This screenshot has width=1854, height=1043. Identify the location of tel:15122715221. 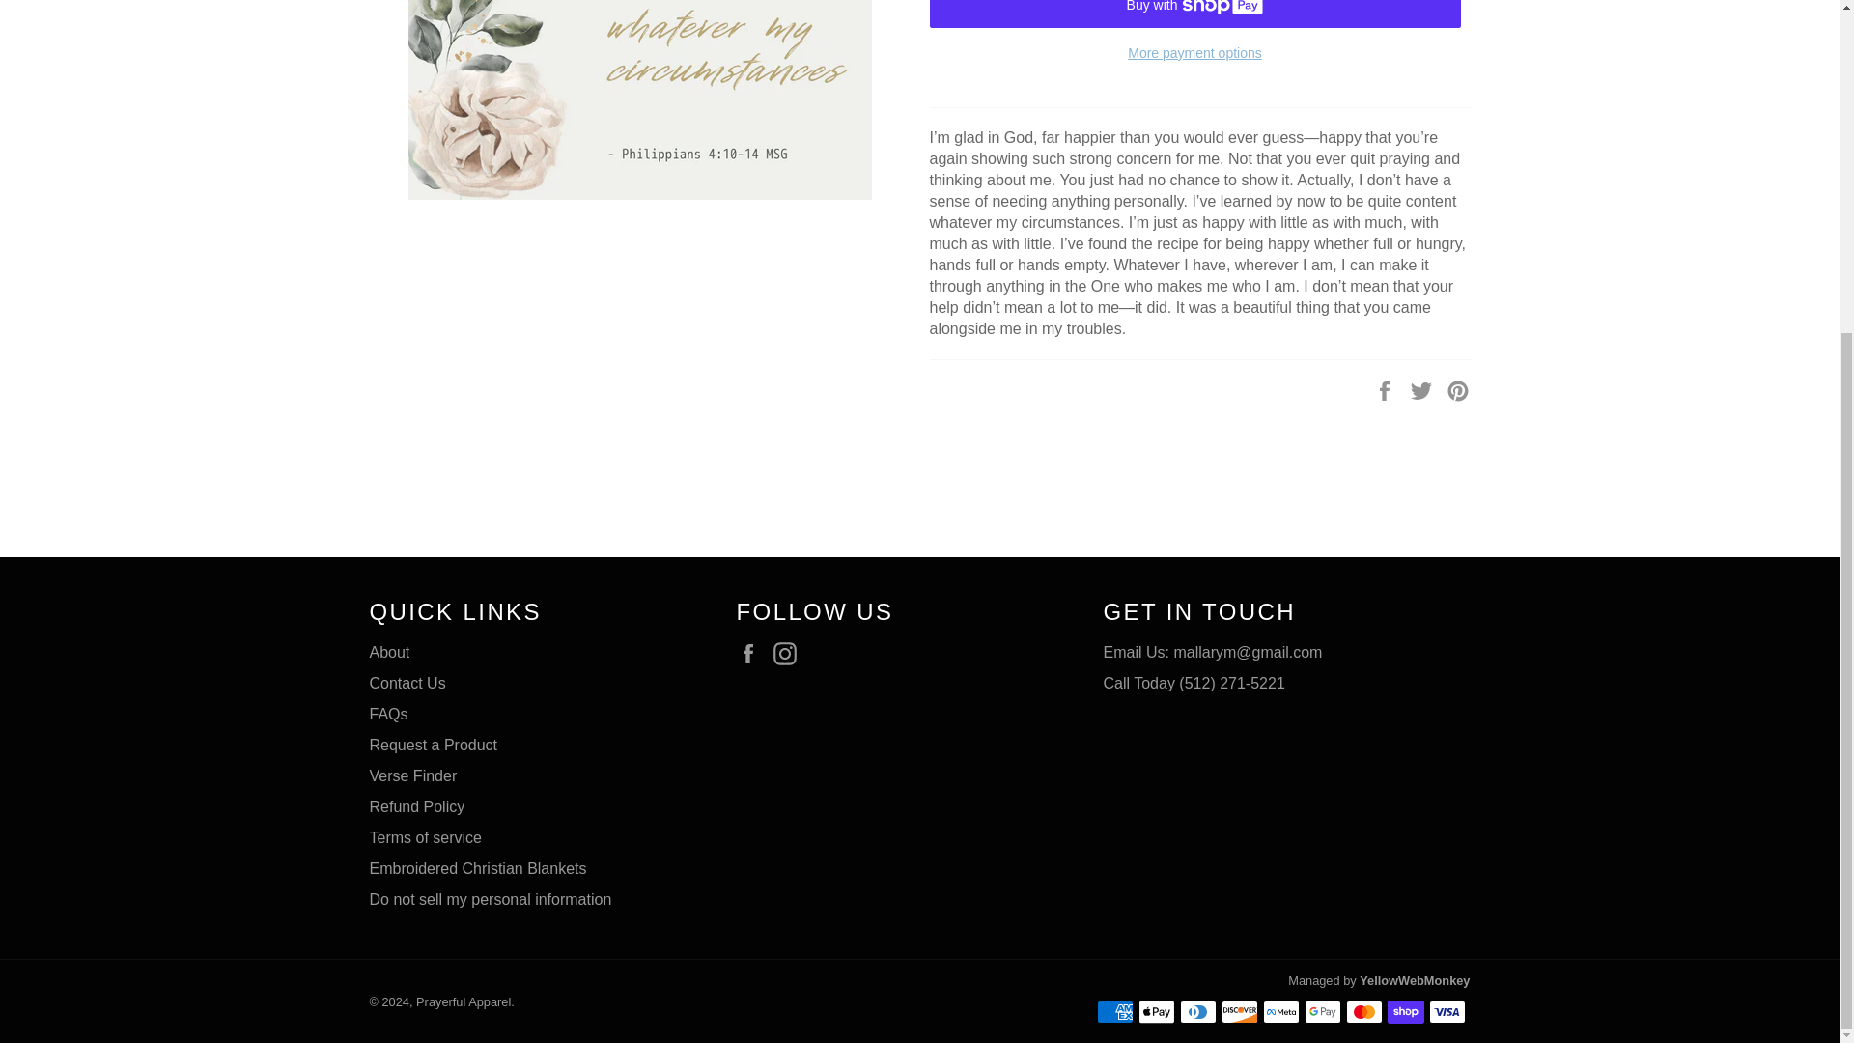
(1194, 683).